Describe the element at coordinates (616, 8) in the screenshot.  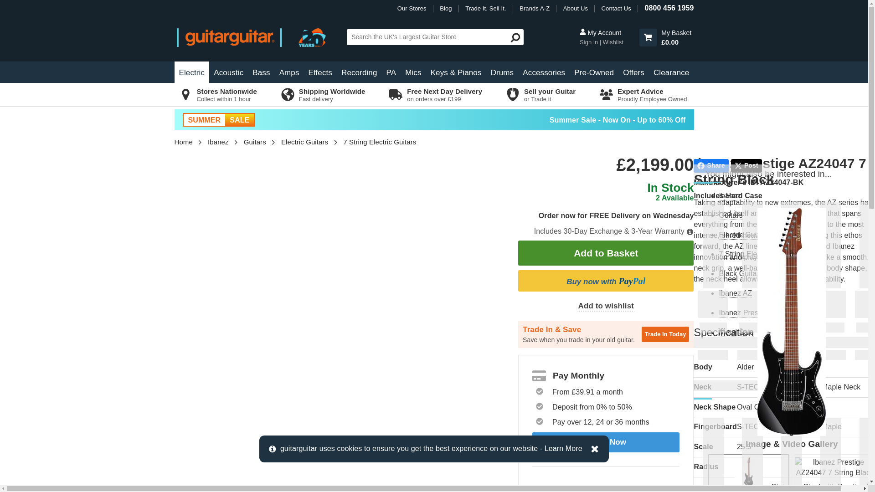
I see `Contact Us` at that location.